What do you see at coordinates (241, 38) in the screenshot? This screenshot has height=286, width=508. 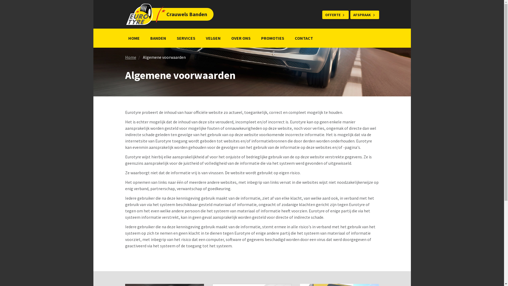 I see `OVER ONS` at bounding box center [241, 38].